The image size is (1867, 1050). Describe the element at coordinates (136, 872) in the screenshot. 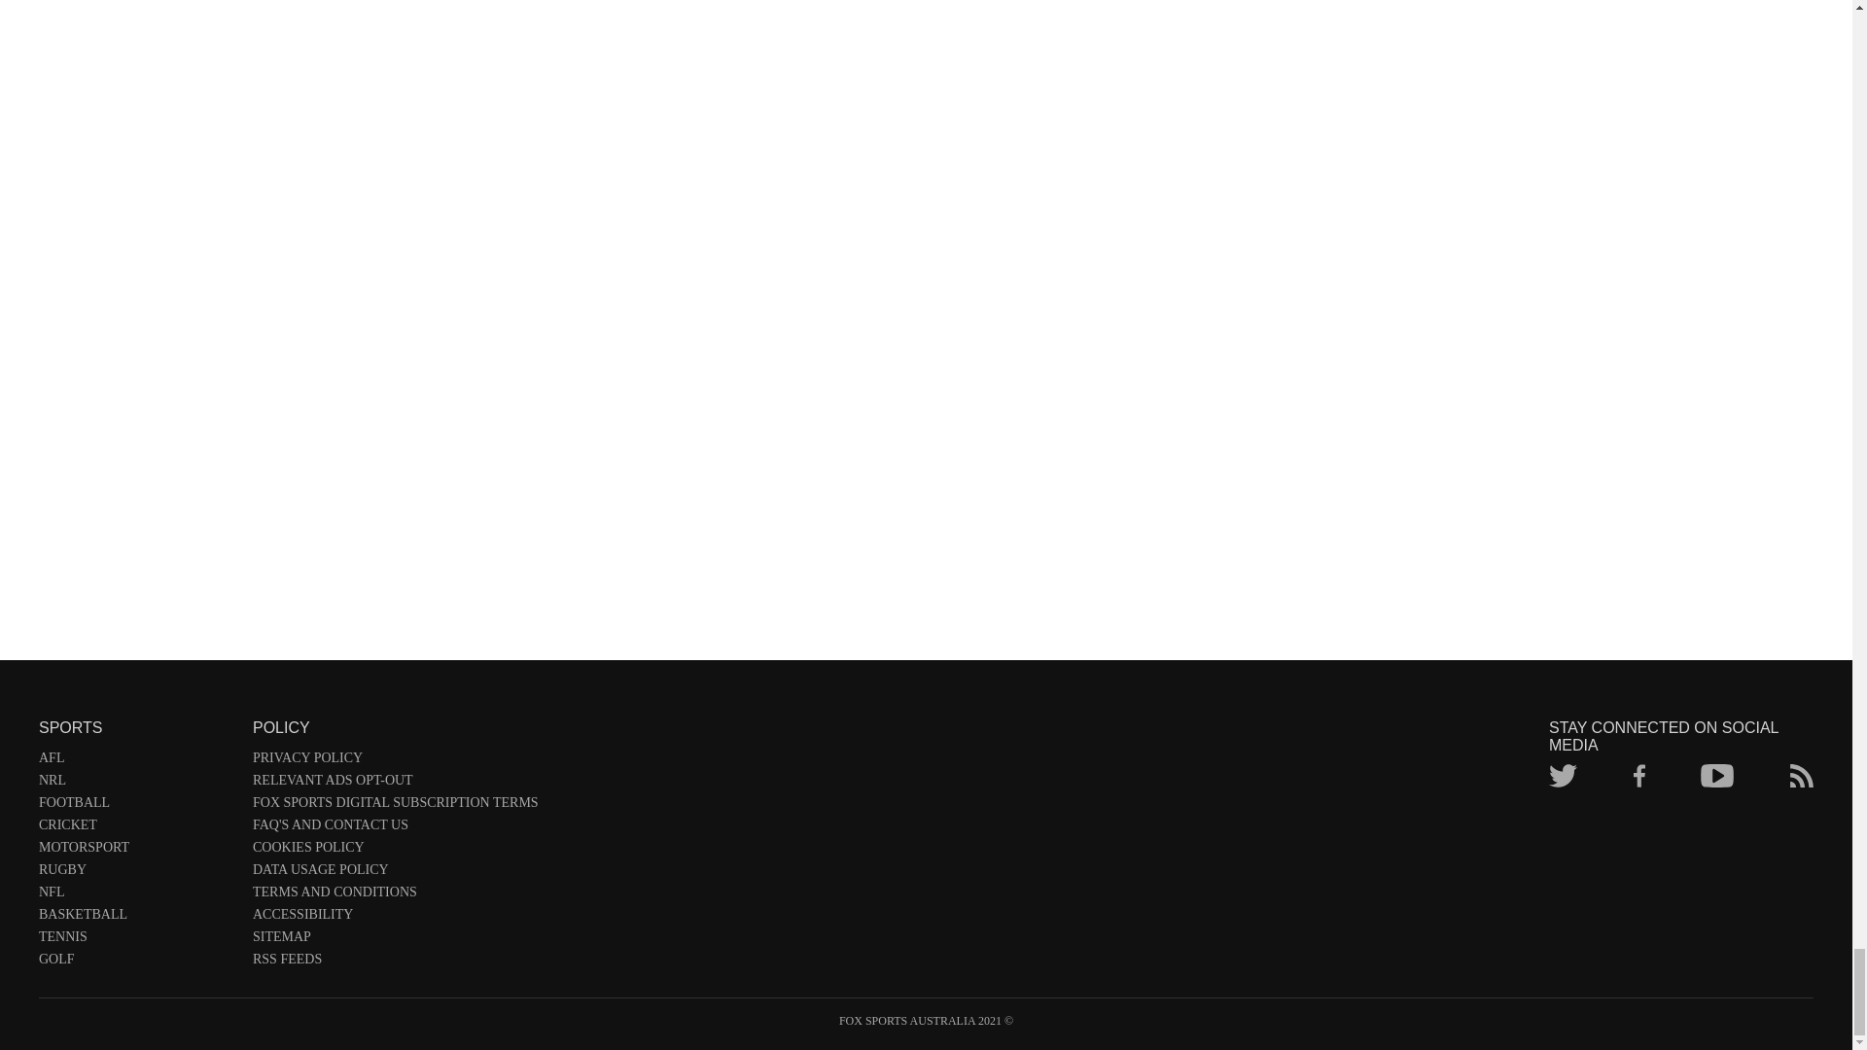

I see `RUGBY` at that location.